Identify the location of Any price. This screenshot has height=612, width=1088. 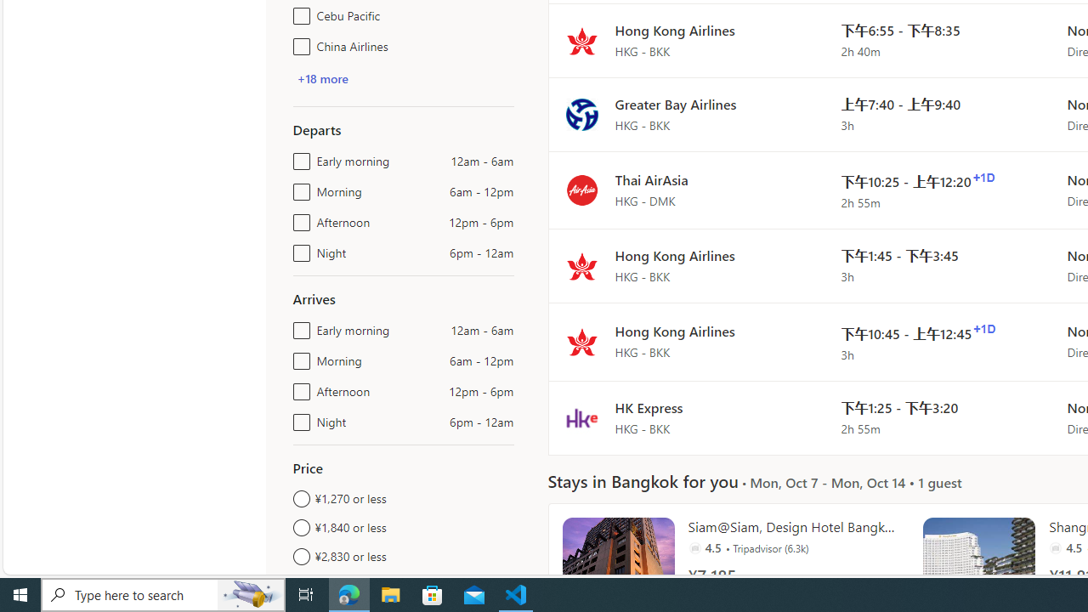
(403, 585).